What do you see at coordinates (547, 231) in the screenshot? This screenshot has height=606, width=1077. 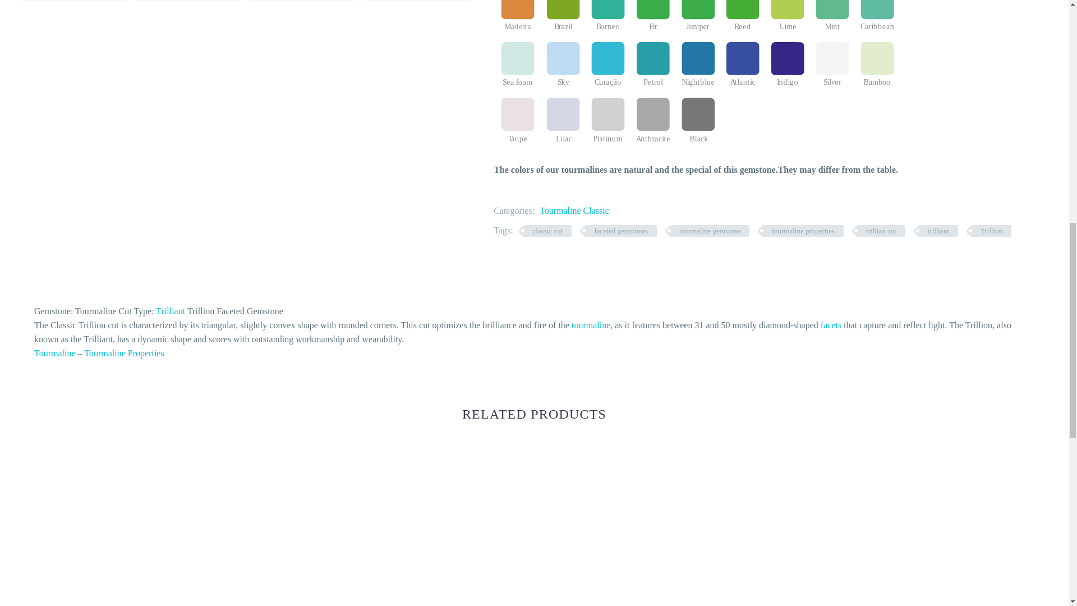 I see `classic cut` at bounding box center [547, 231].